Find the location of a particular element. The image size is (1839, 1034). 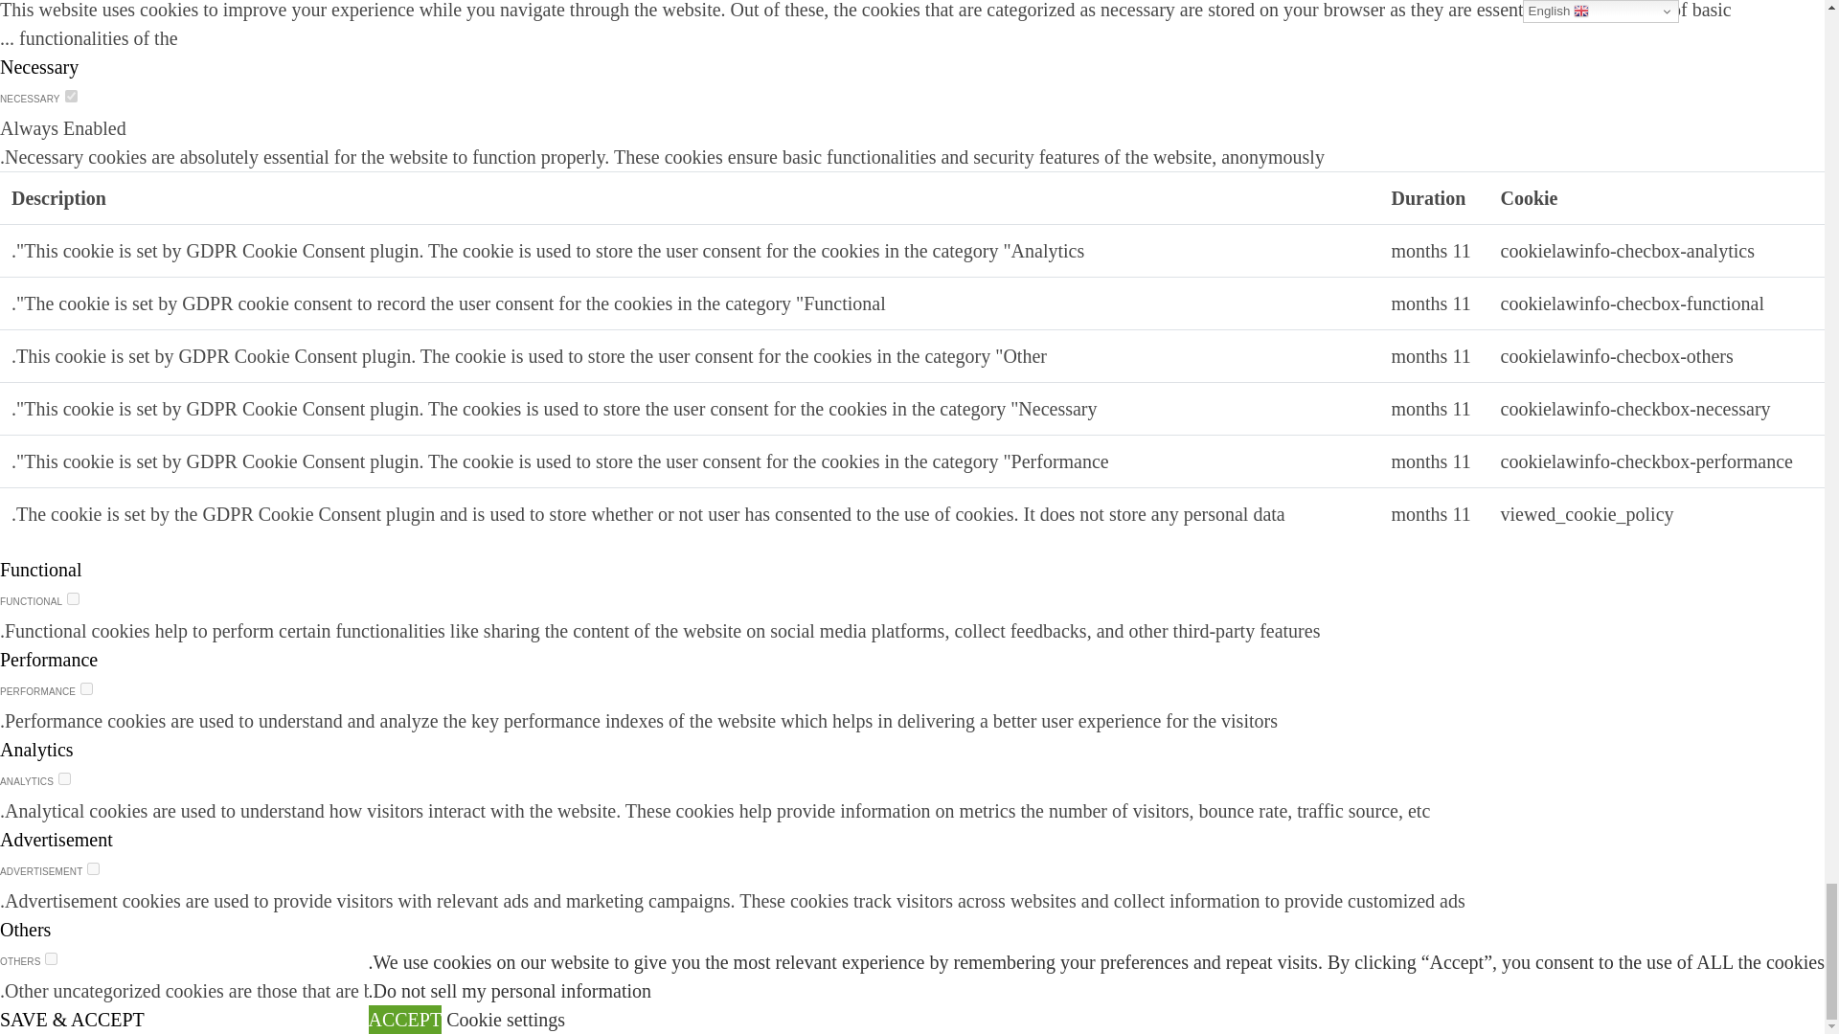

on is located at coordinates (73, 597).